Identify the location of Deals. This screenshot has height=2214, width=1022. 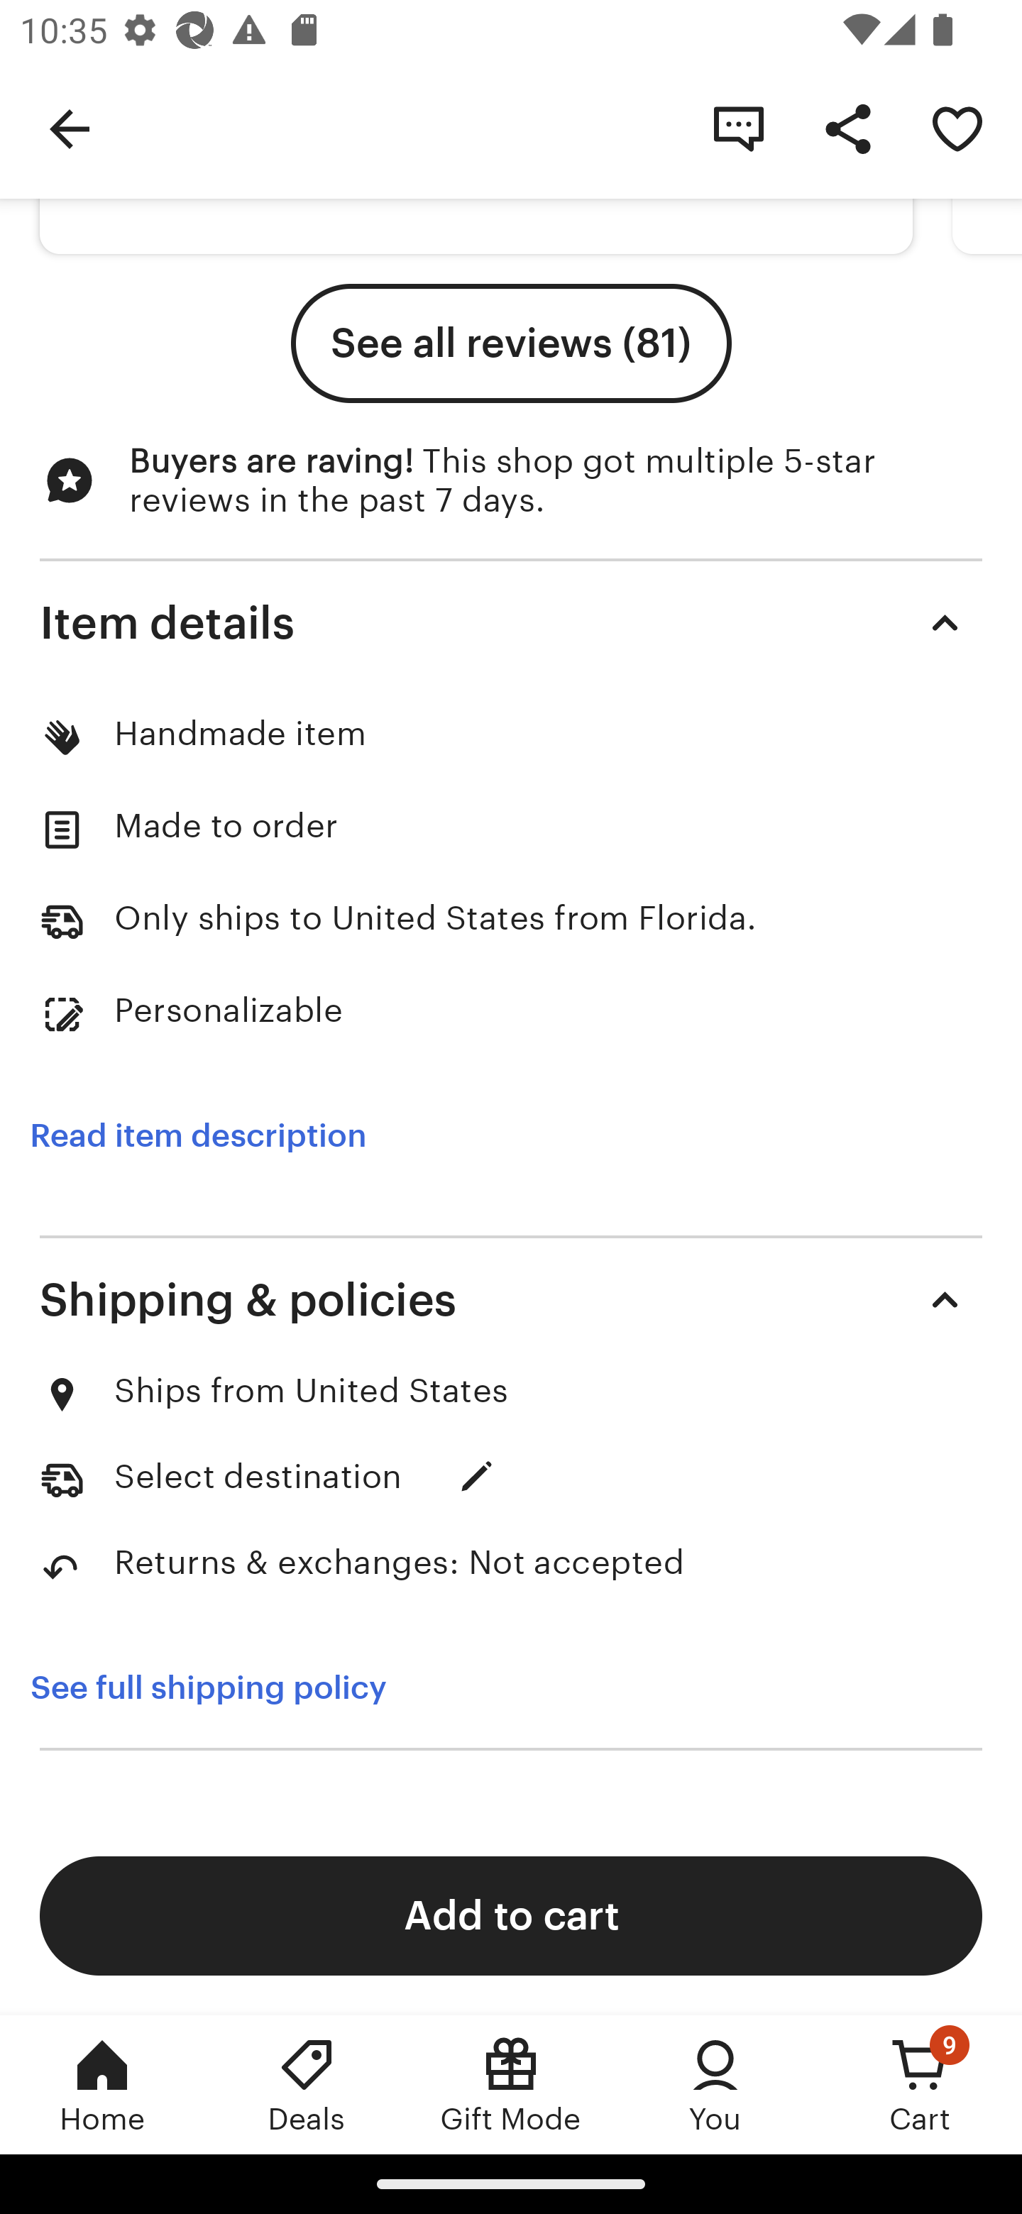
(307, 2084).